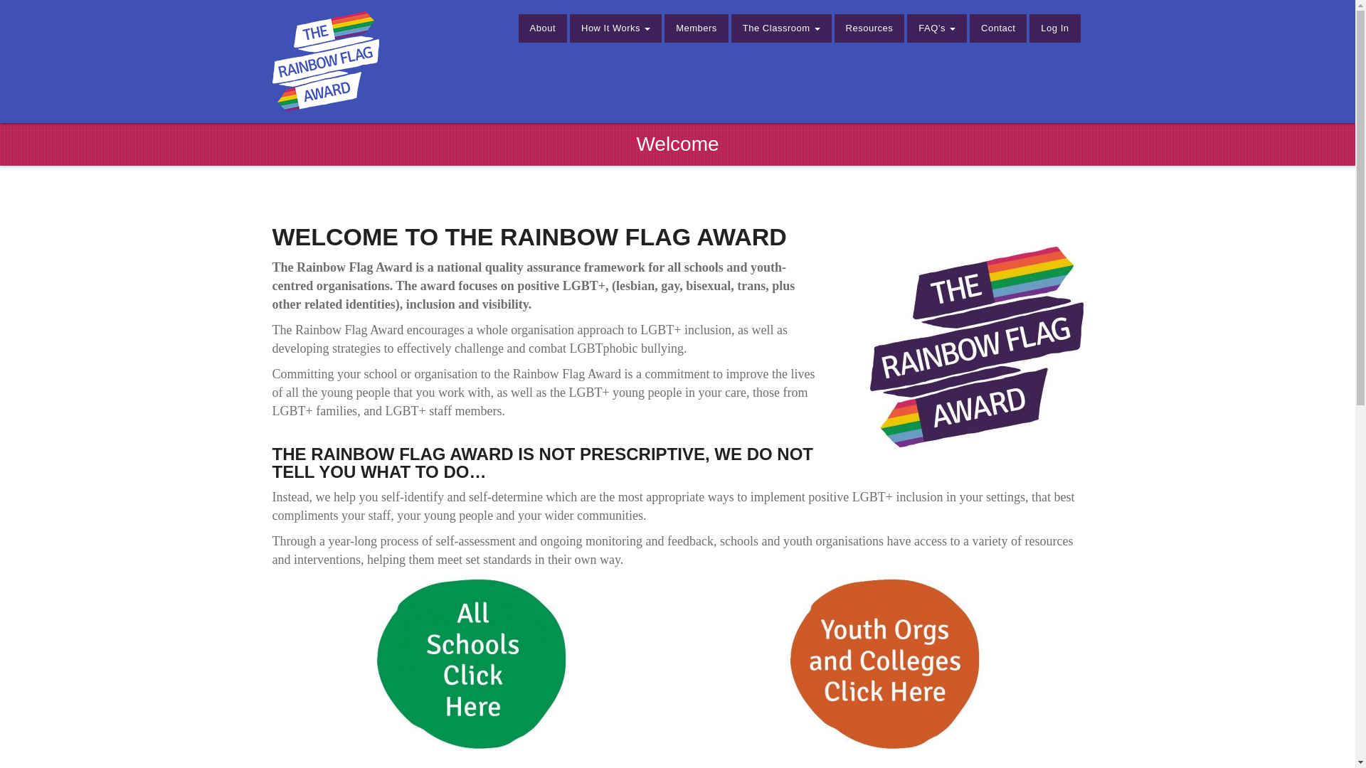 This screenshot has width=1366, height=768. Describe the element at coordinates (998, 28) in the screenshot. I see `Contact` at that location.